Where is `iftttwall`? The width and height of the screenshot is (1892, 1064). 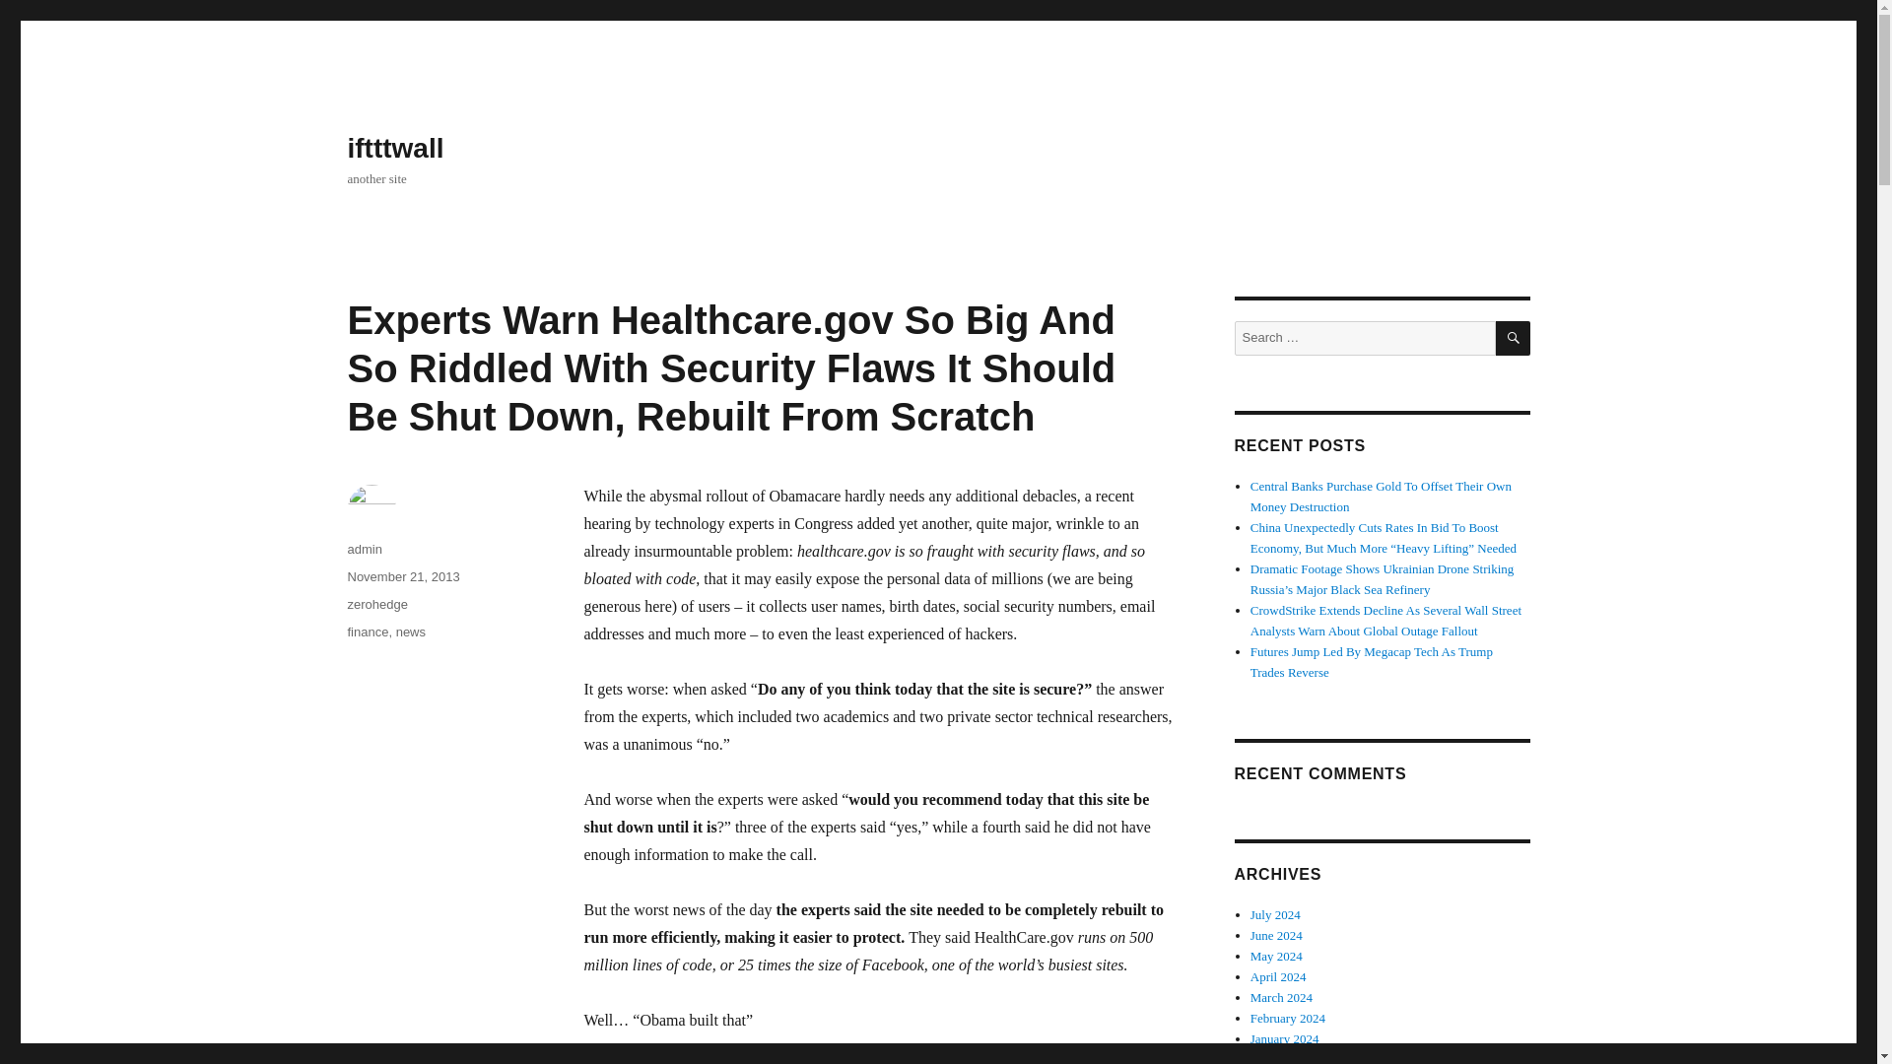 iftttwall is located at coordinates (394, 148).